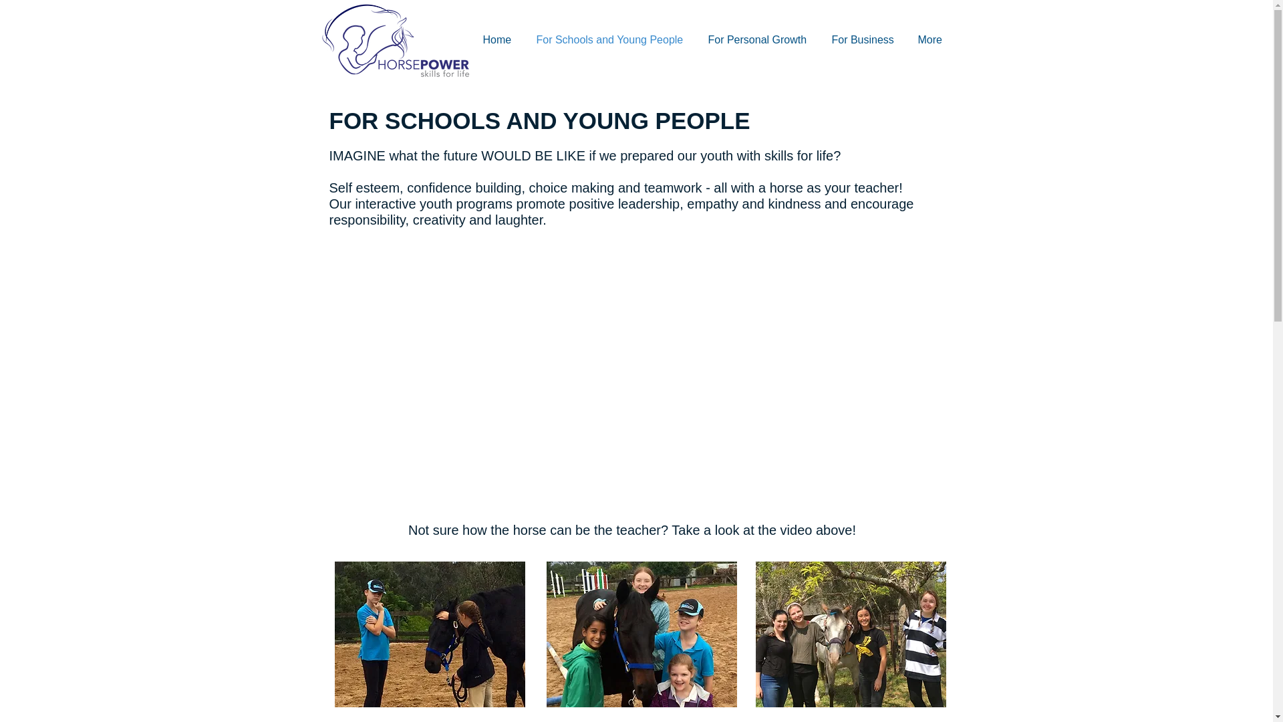 Image resolution: width=1283 pixels, height=722 pixels. Describe the element at coordinates (641, 376) in the screenshot. I see `External YouTube` at that location.